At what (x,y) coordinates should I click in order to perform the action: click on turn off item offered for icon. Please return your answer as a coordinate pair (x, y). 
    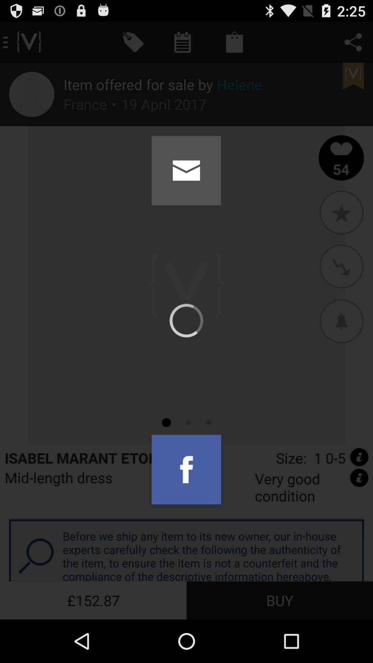
    Looking at the image, I should click on (163, 84).